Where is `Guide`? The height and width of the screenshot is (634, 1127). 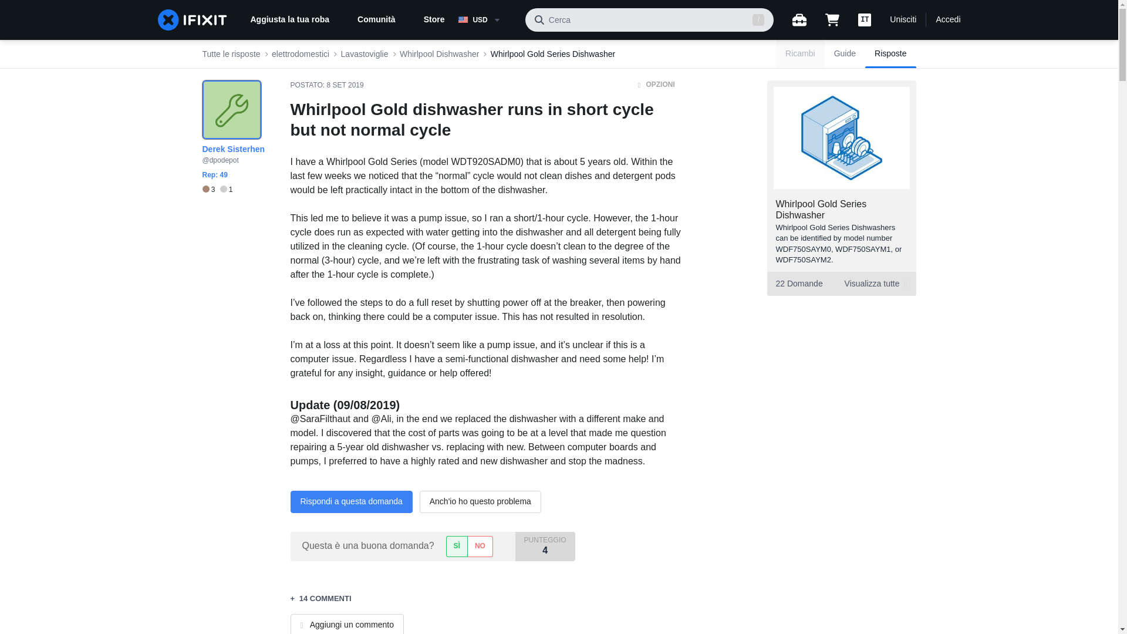
Guide is located at coordinates (845, 54).